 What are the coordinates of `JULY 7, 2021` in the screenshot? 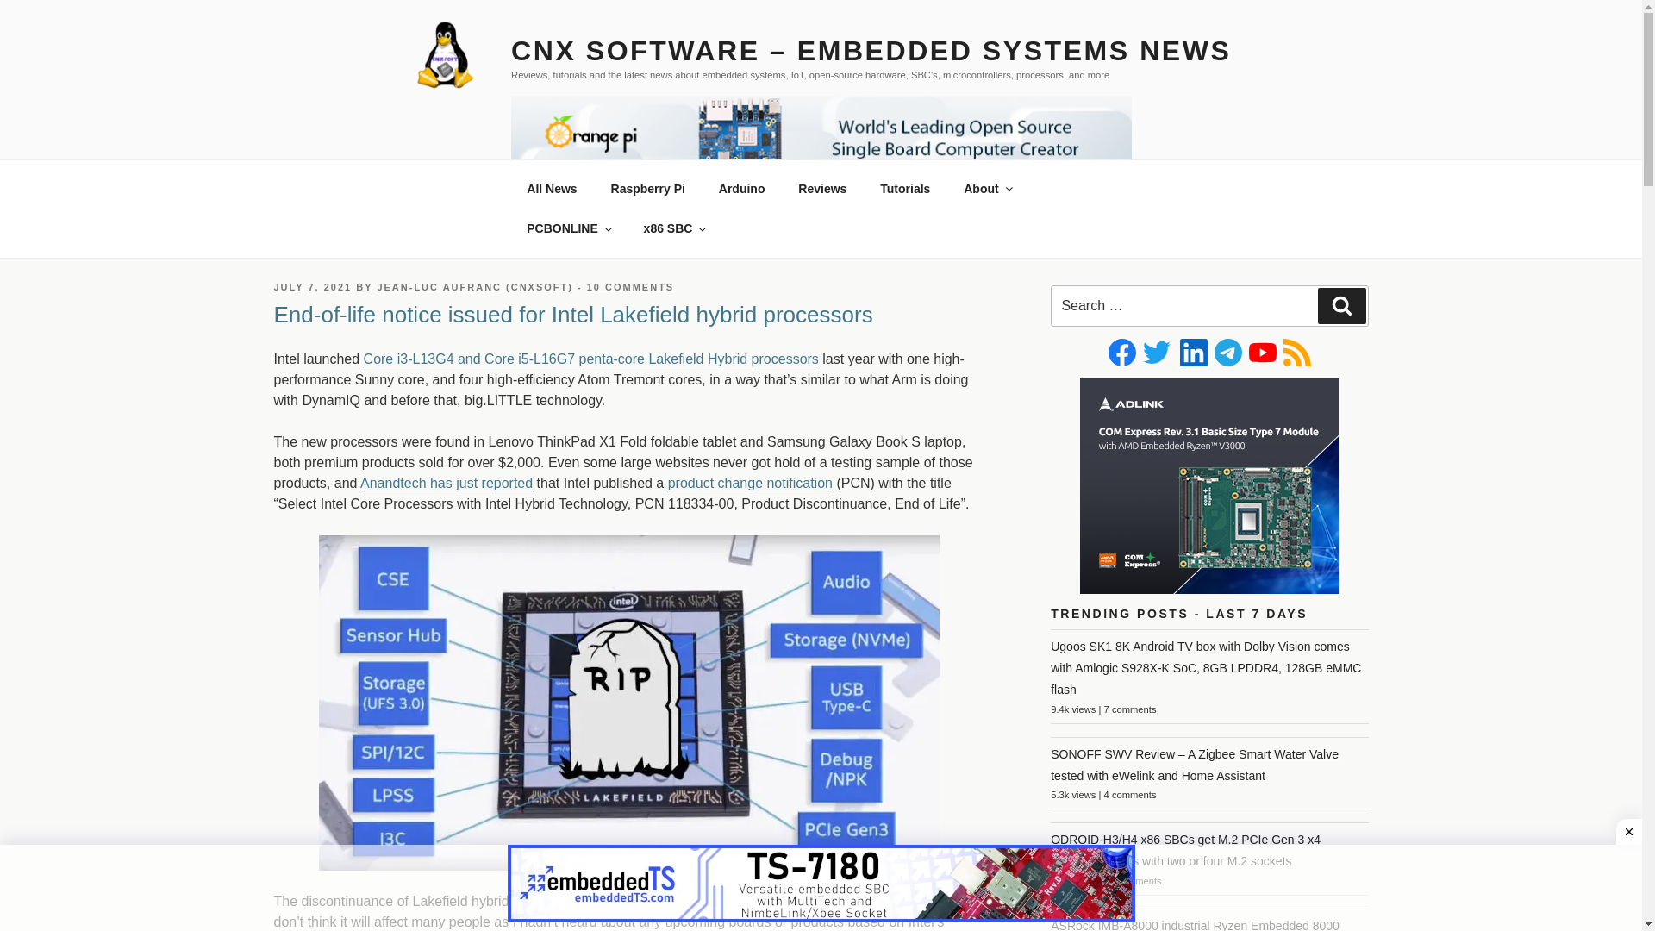 It's located at (313, 287).